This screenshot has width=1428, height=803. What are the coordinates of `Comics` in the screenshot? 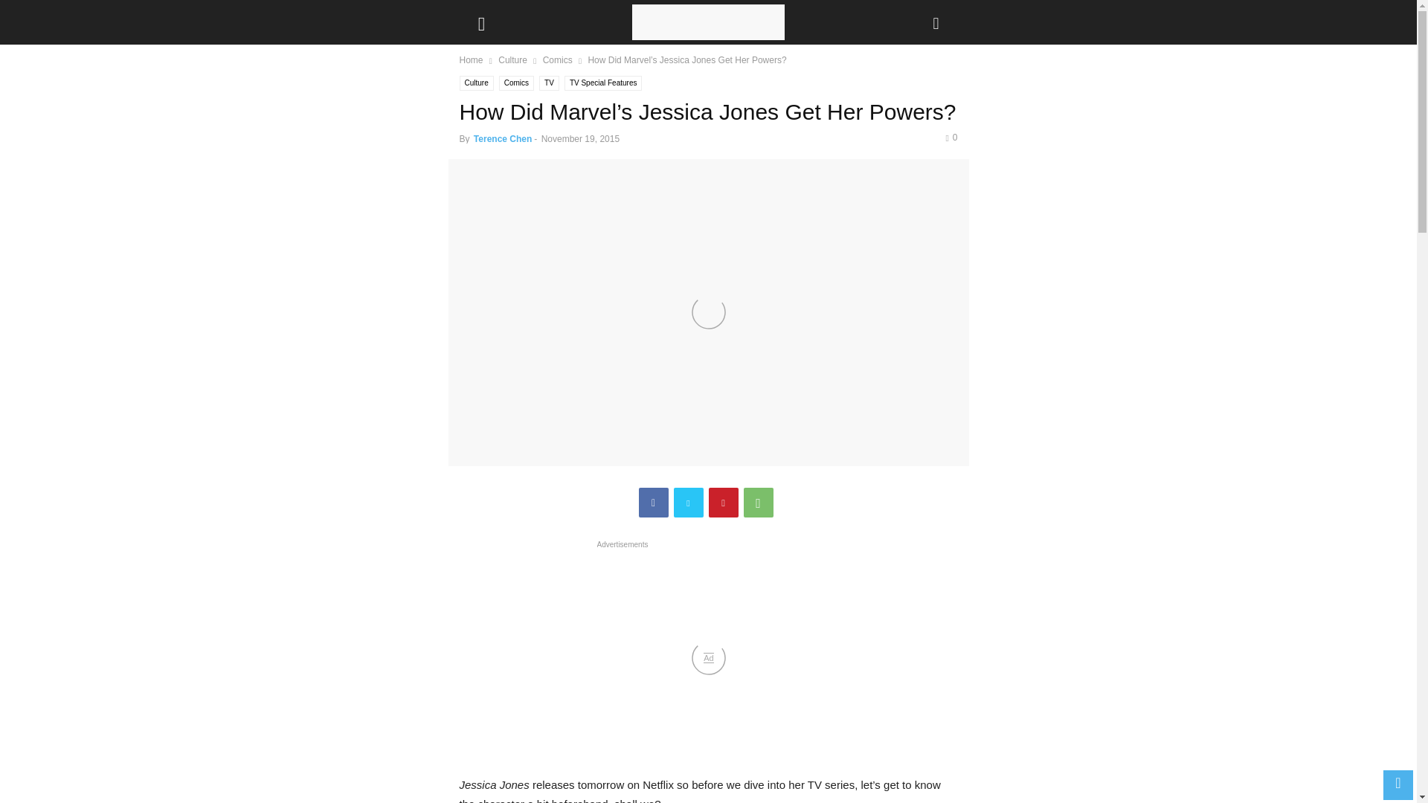 It's located at (557, 59).